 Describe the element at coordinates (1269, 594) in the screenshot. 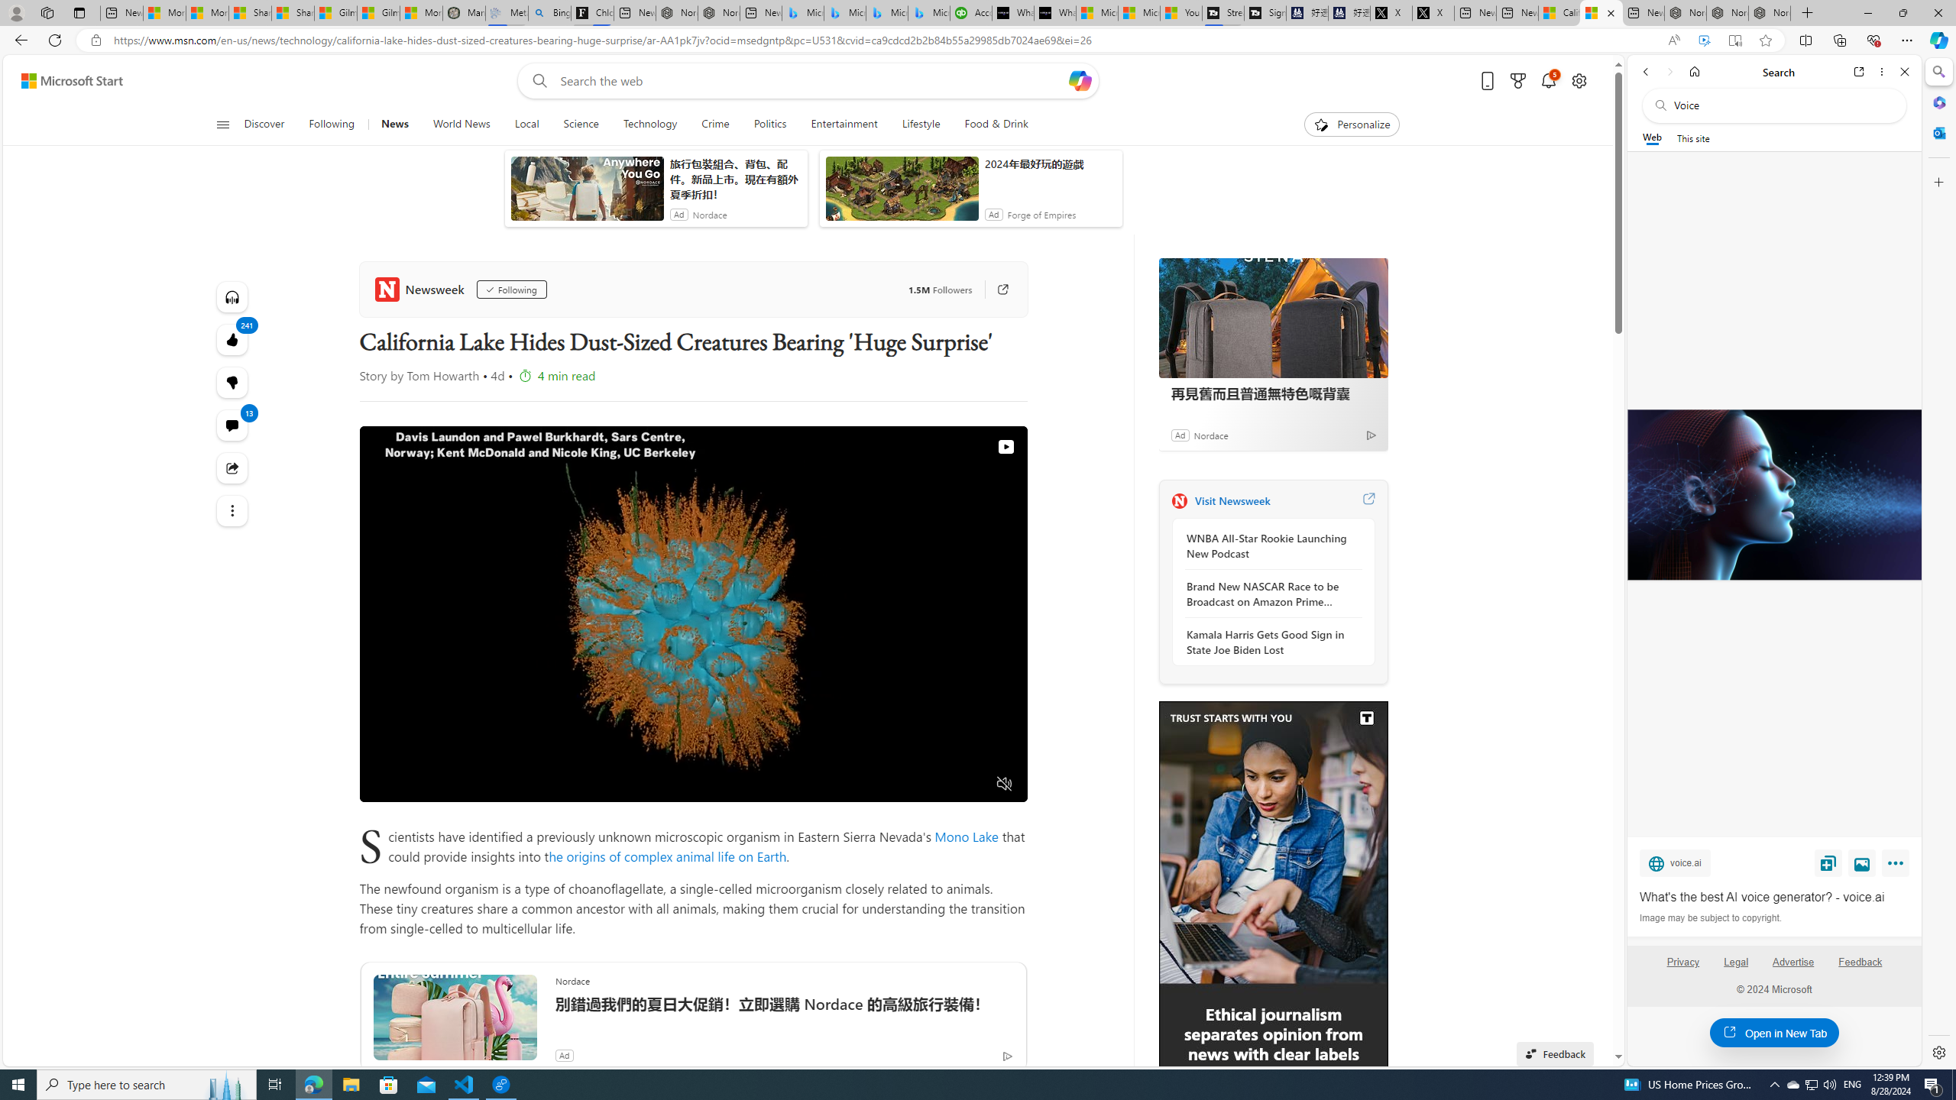

I see `Brand New NASCAR Race to be Broadcast on Amazon Prime Video` at that location.